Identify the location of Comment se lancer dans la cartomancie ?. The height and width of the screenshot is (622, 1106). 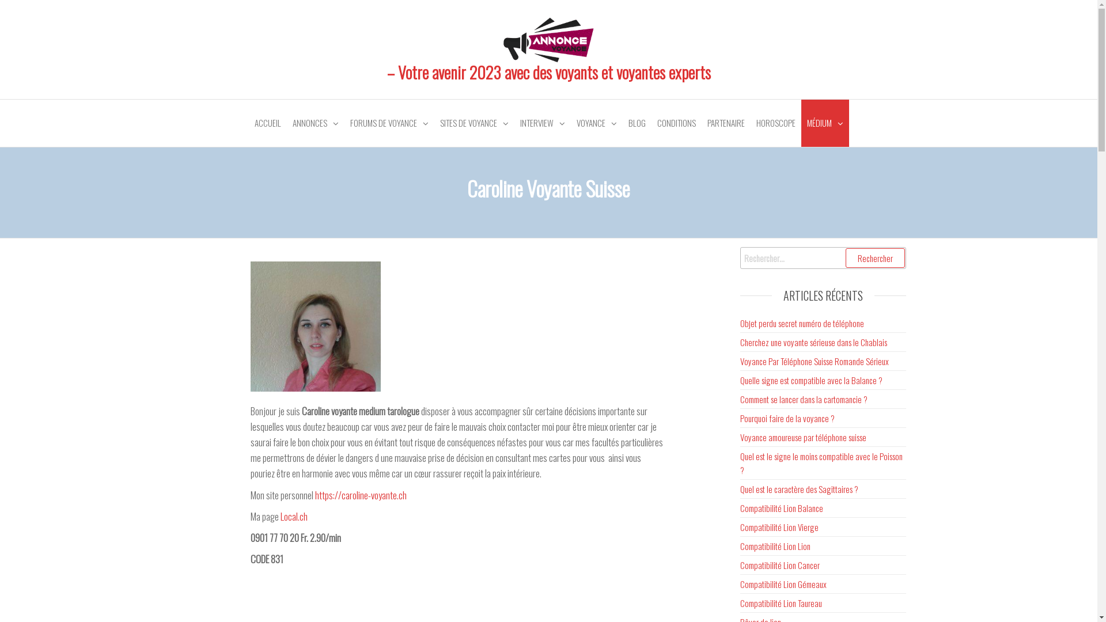
(804, 399).